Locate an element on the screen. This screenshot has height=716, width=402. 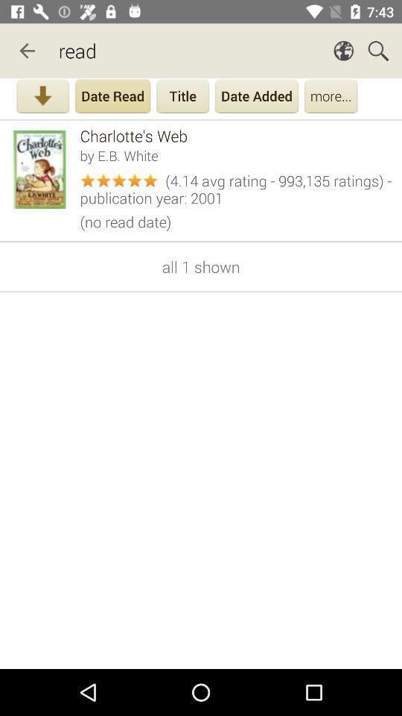
select the item to the left of date added item is located at coordinates (183, 98).